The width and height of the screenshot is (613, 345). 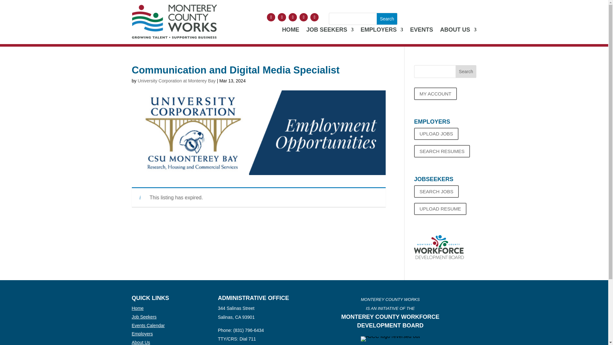 I want to click on EMPLOYERS, so click(x=381, y=31).